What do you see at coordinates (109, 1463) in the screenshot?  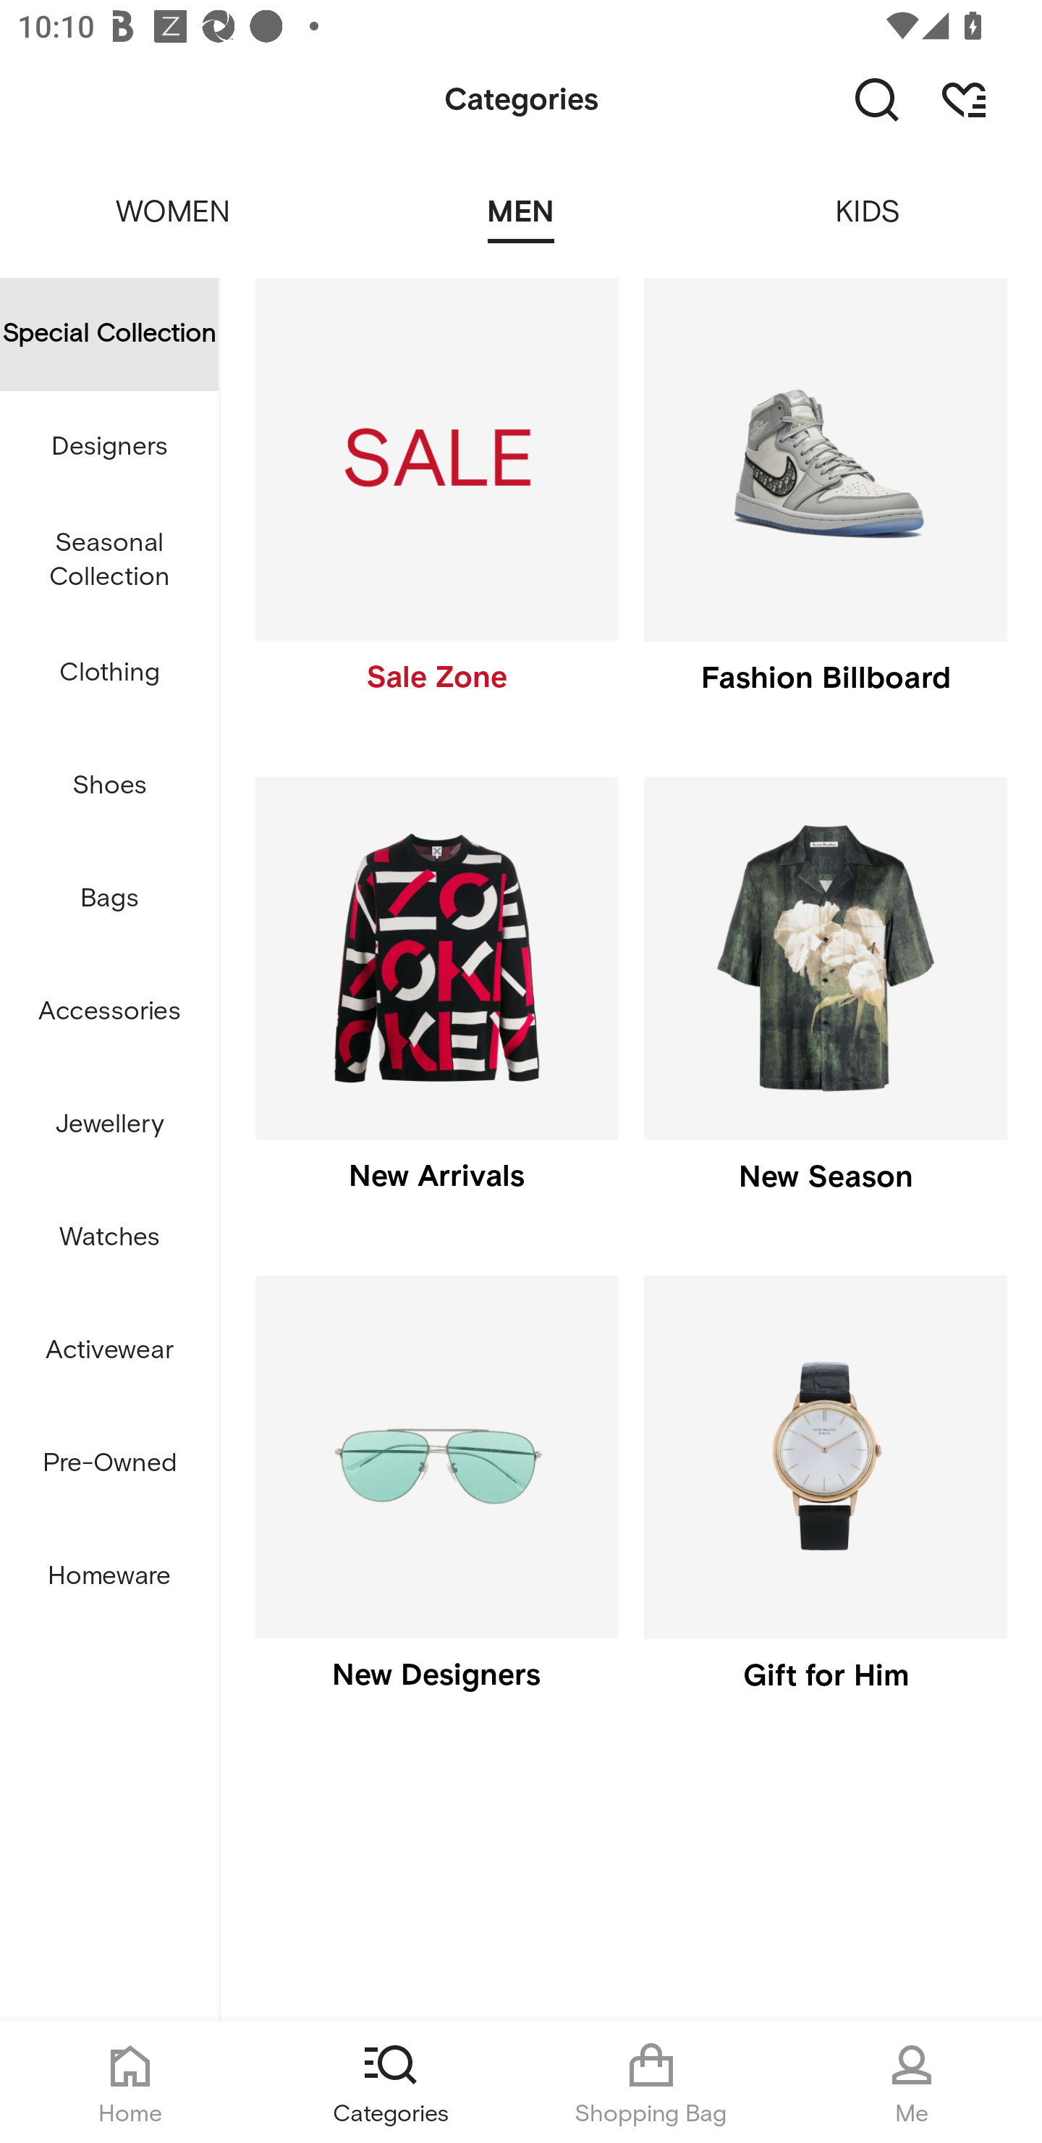 I see `Pre-Owned` at bounding box center [109, 1463].